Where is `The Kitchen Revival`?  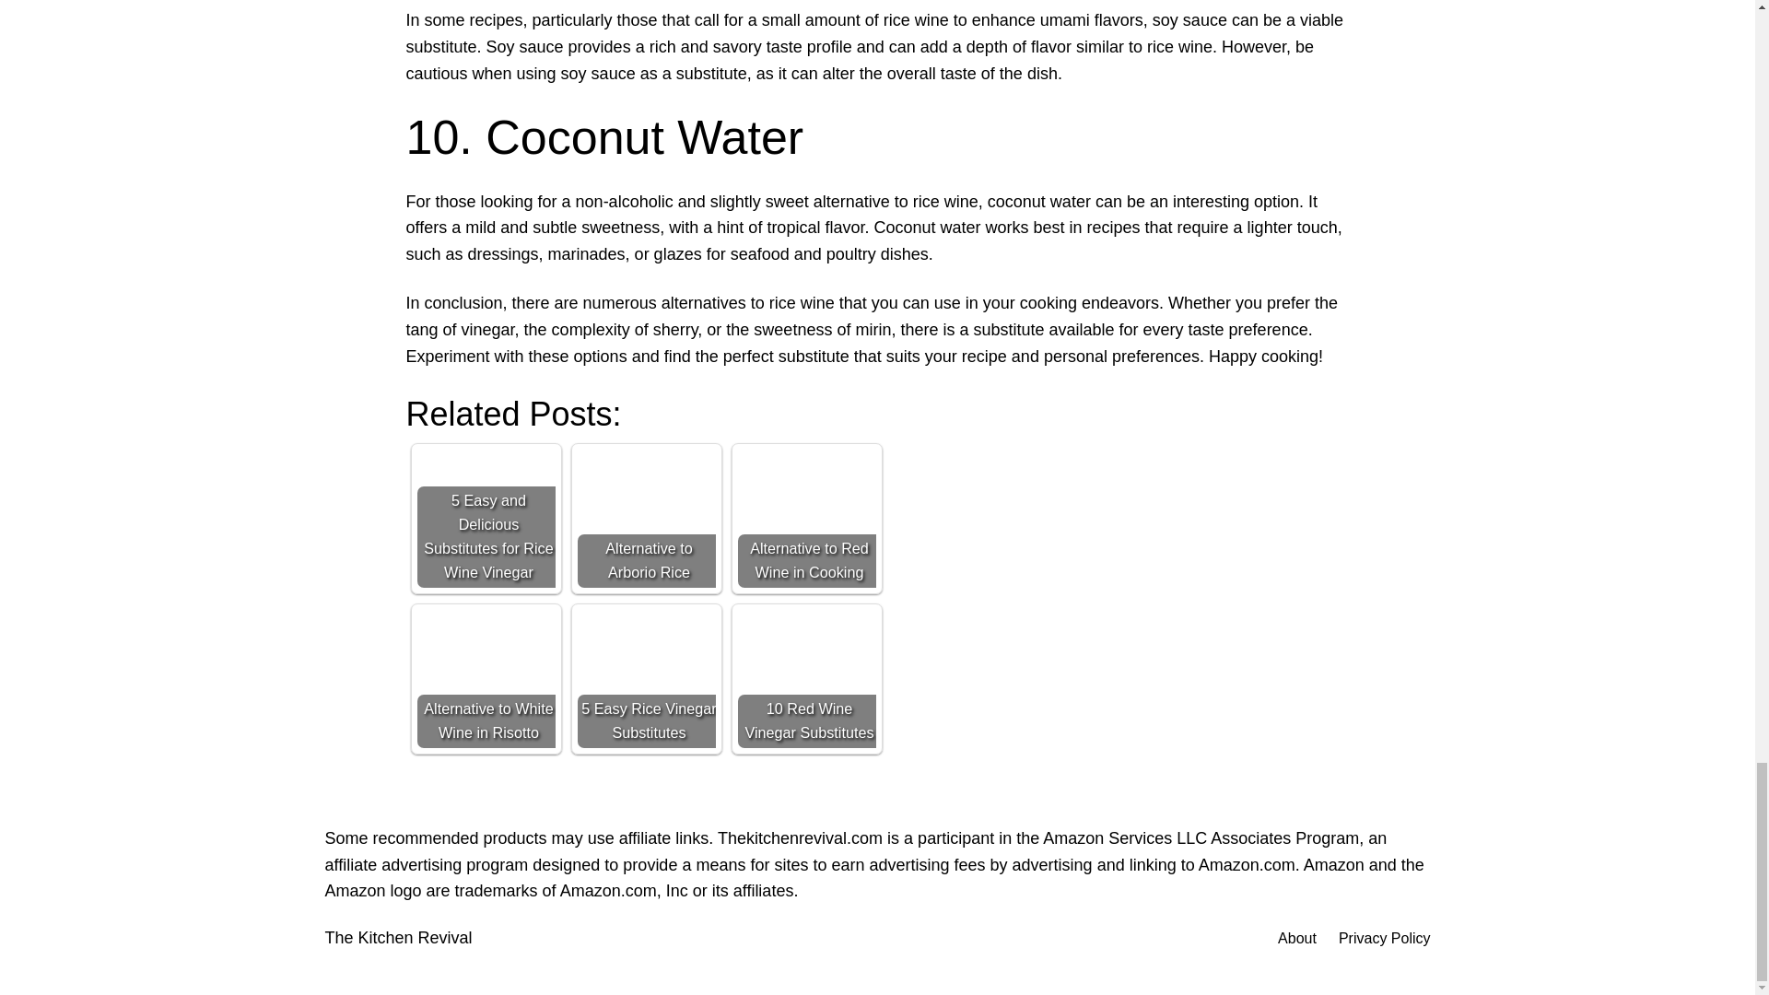
The Kitchen Revival is located at coordinates (398, 938).